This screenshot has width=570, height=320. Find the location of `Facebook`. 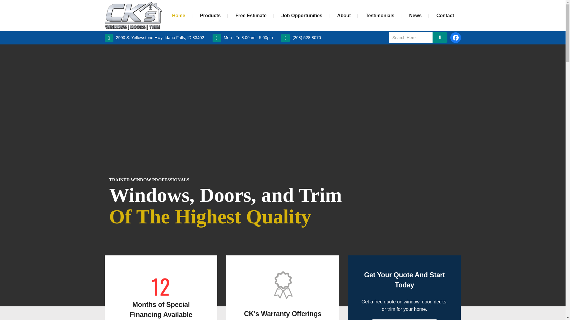

Facebook is located at coordinates (455, 37).